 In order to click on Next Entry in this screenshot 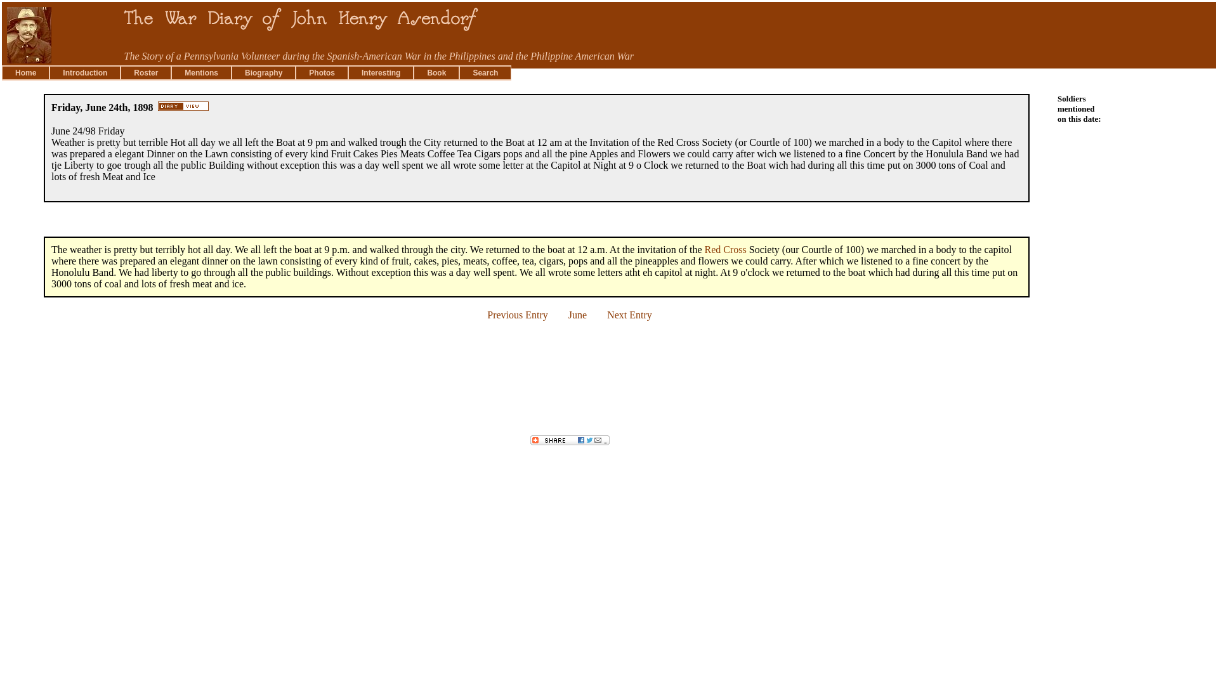, I will do `click(629, 315)`.